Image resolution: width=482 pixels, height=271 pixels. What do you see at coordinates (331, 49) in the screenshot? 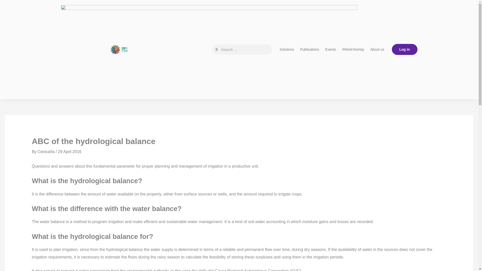
I see `Events` at bounding box center [331, 49].